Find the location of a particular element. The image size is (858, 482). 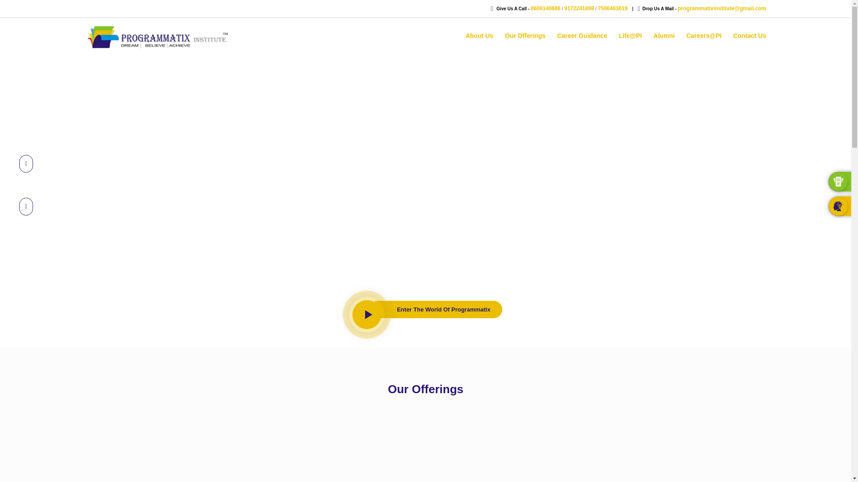

Alumni is located at coordinates (664, 38).